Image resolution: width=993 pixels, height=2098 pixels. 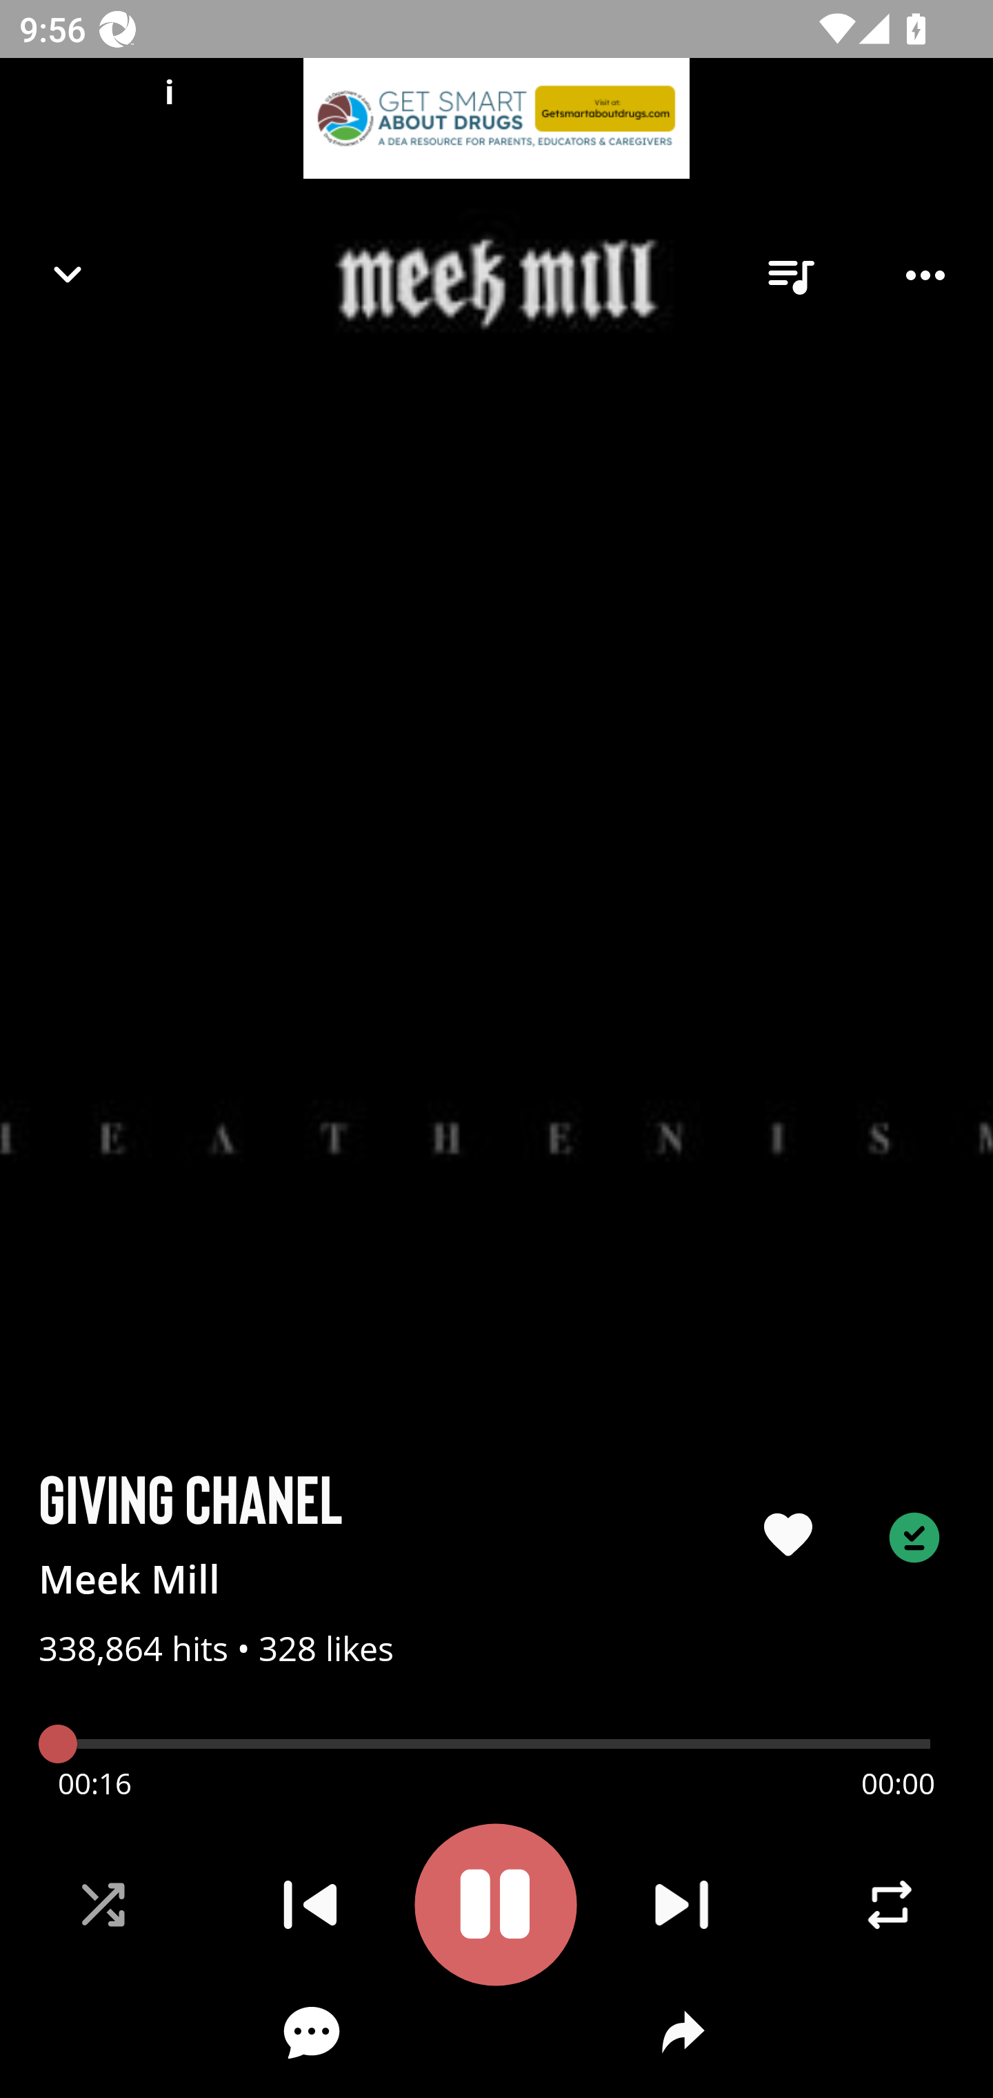 I want to click on queue, so click(x=790, y=276).